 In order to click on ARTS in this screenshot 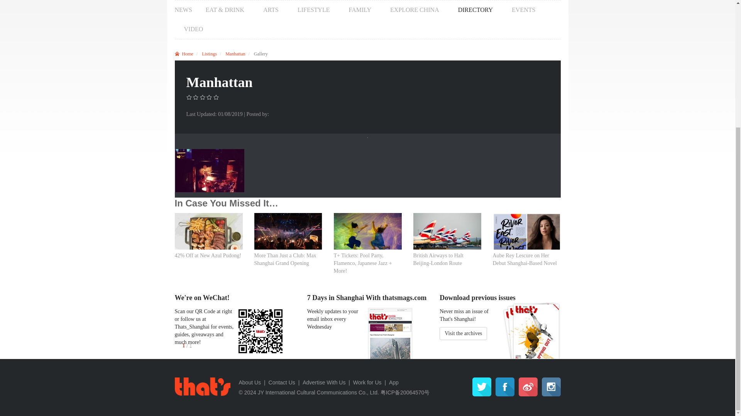, I will do `click(271, 10)`.